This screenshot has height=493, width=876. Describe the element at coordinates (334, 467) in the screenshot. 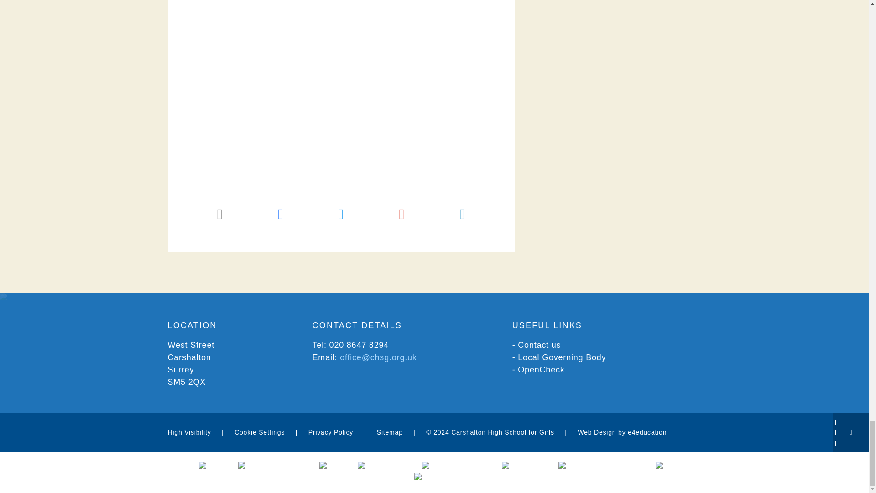

I see `ASGS` at that location.